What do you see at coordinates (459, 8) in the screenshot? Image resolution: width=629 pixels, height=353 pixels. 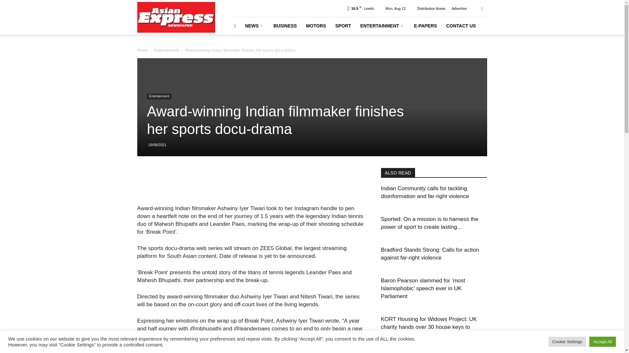 I see `Advertise` at bounding box center [459, 8].